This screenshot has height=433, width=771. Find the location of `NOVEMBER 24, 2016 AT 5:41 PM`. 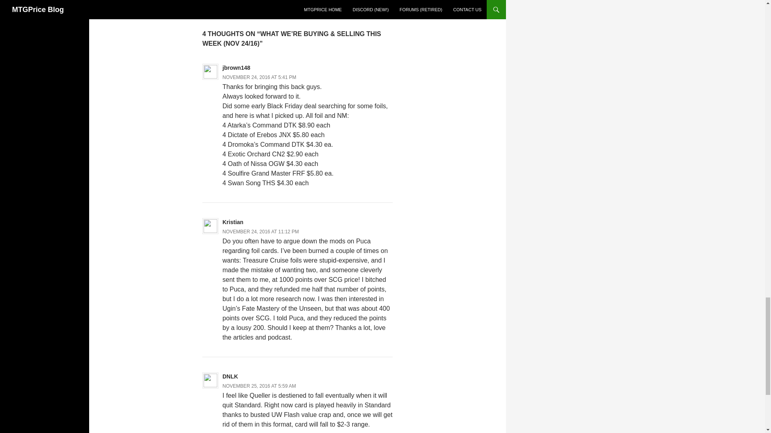

NOVEMBER 24, 2016 AT 5:41 PM is located at coordinates (259, 77).